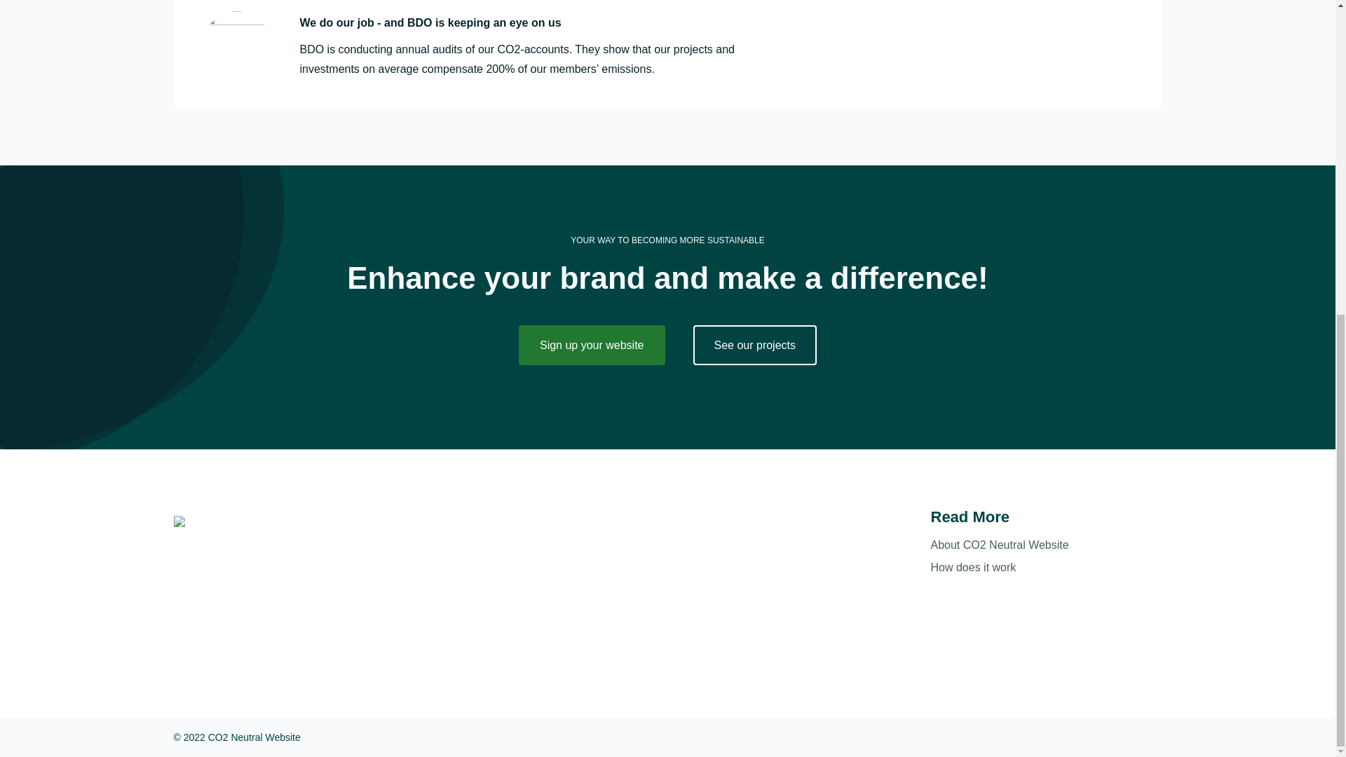 Image resolution: width=1346 pixels, height=757 pixels. Describe the element at coordinates (1047, 568) in the screenshot. I see `How does it work` at that location.